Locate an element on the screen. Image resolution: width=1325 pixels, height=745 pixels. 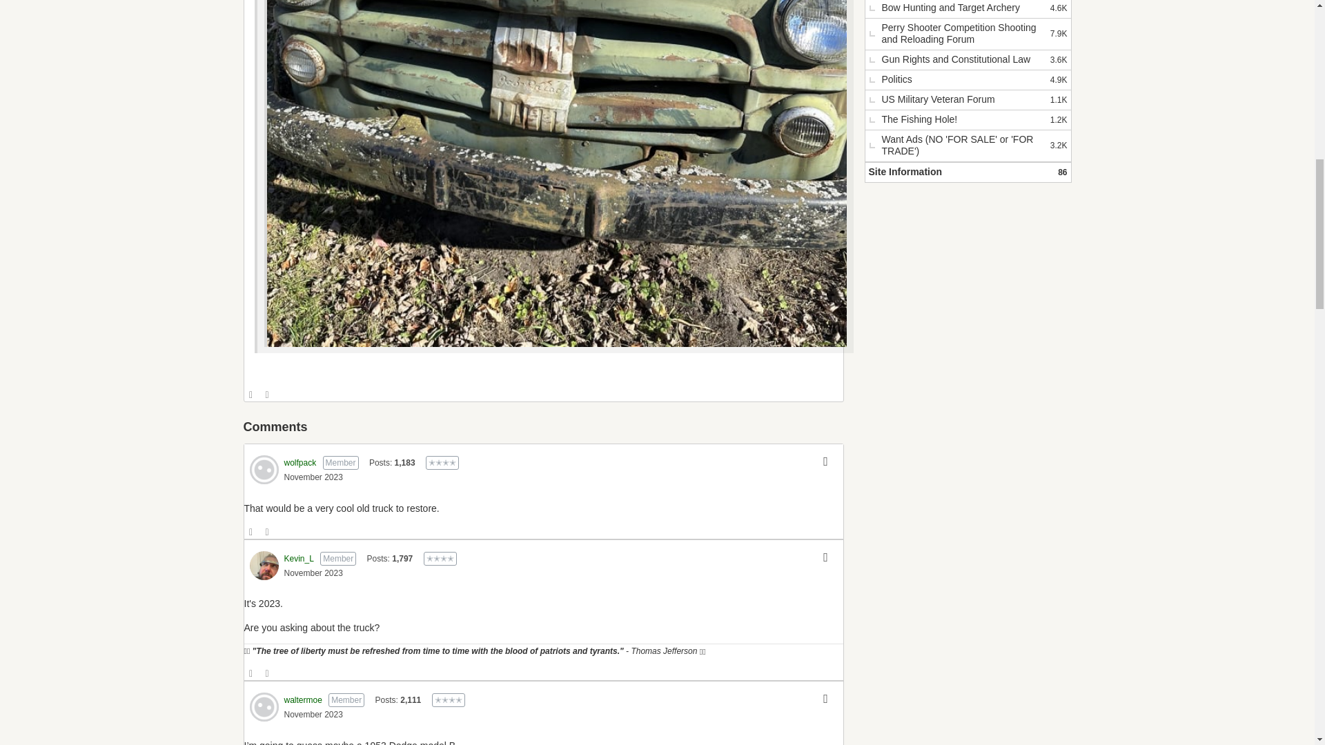
wolfpack is located at coordinates (264, 469).